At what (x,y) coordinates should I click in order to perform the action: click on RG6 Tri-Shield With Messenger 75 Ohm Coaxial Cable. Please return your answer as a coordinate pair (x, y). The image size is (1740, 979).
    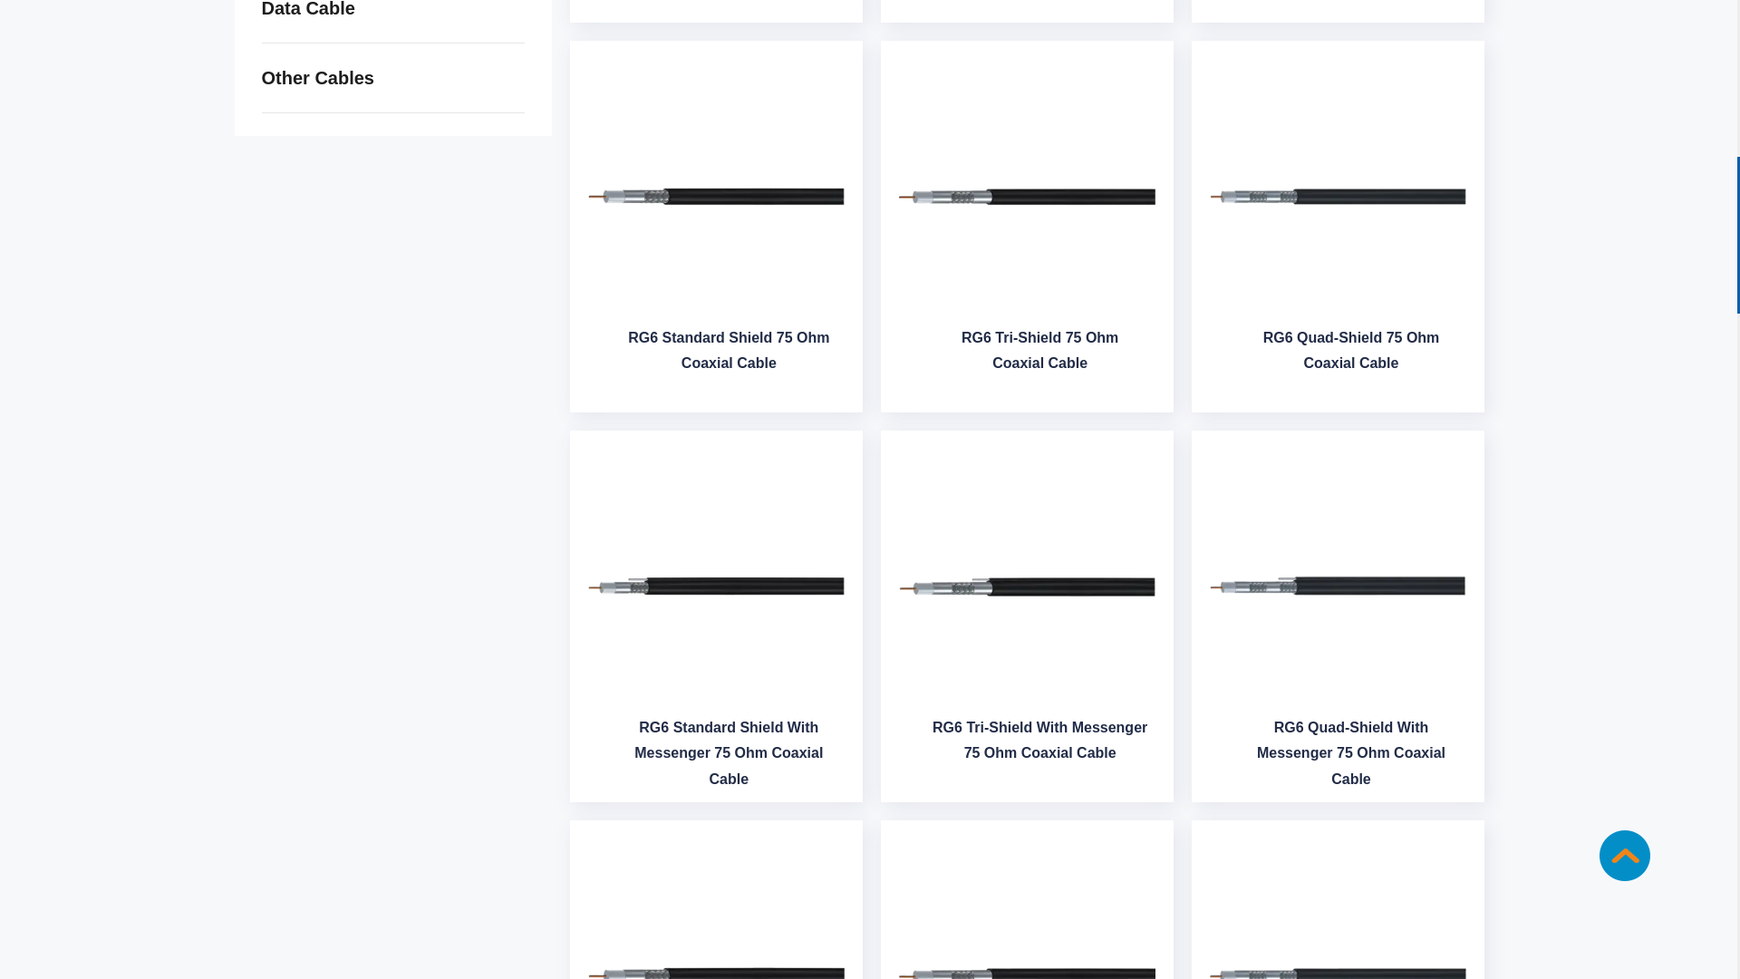
    Looking at the image, I should click on (1039, 746).